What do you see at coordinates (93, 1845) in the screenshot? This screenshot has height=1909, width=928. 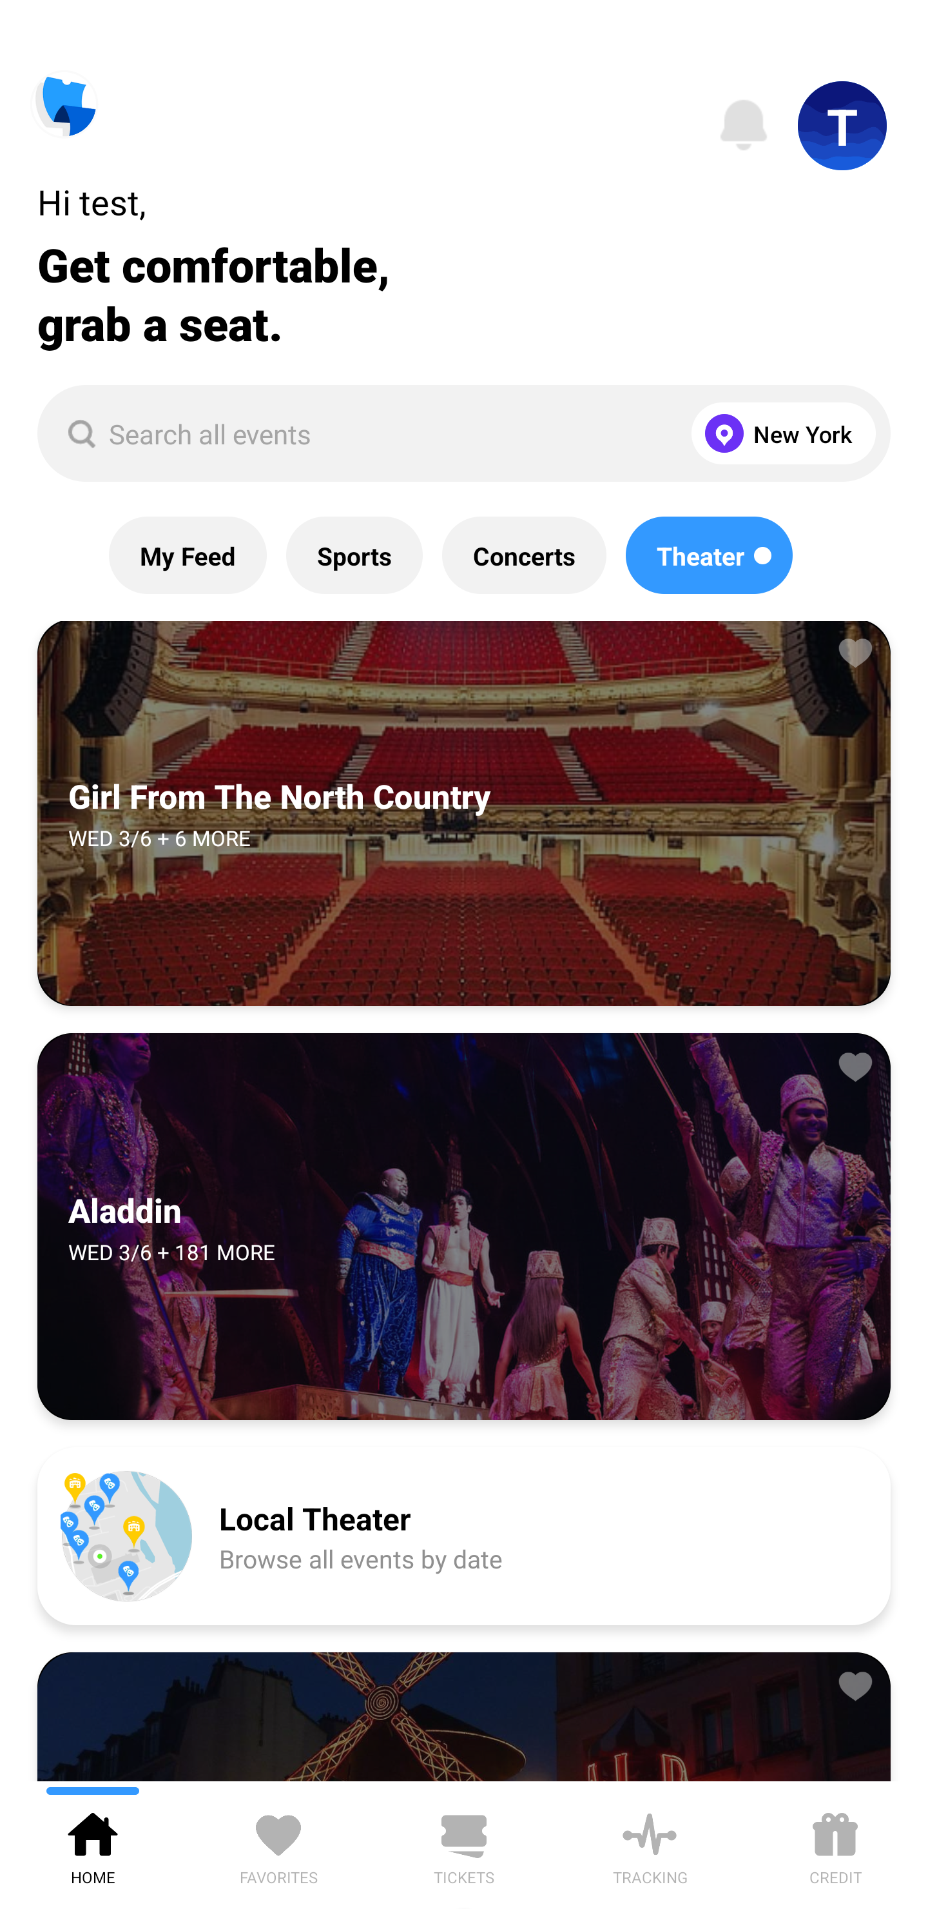 I see `HOME` at bounding box center [93, 1845].